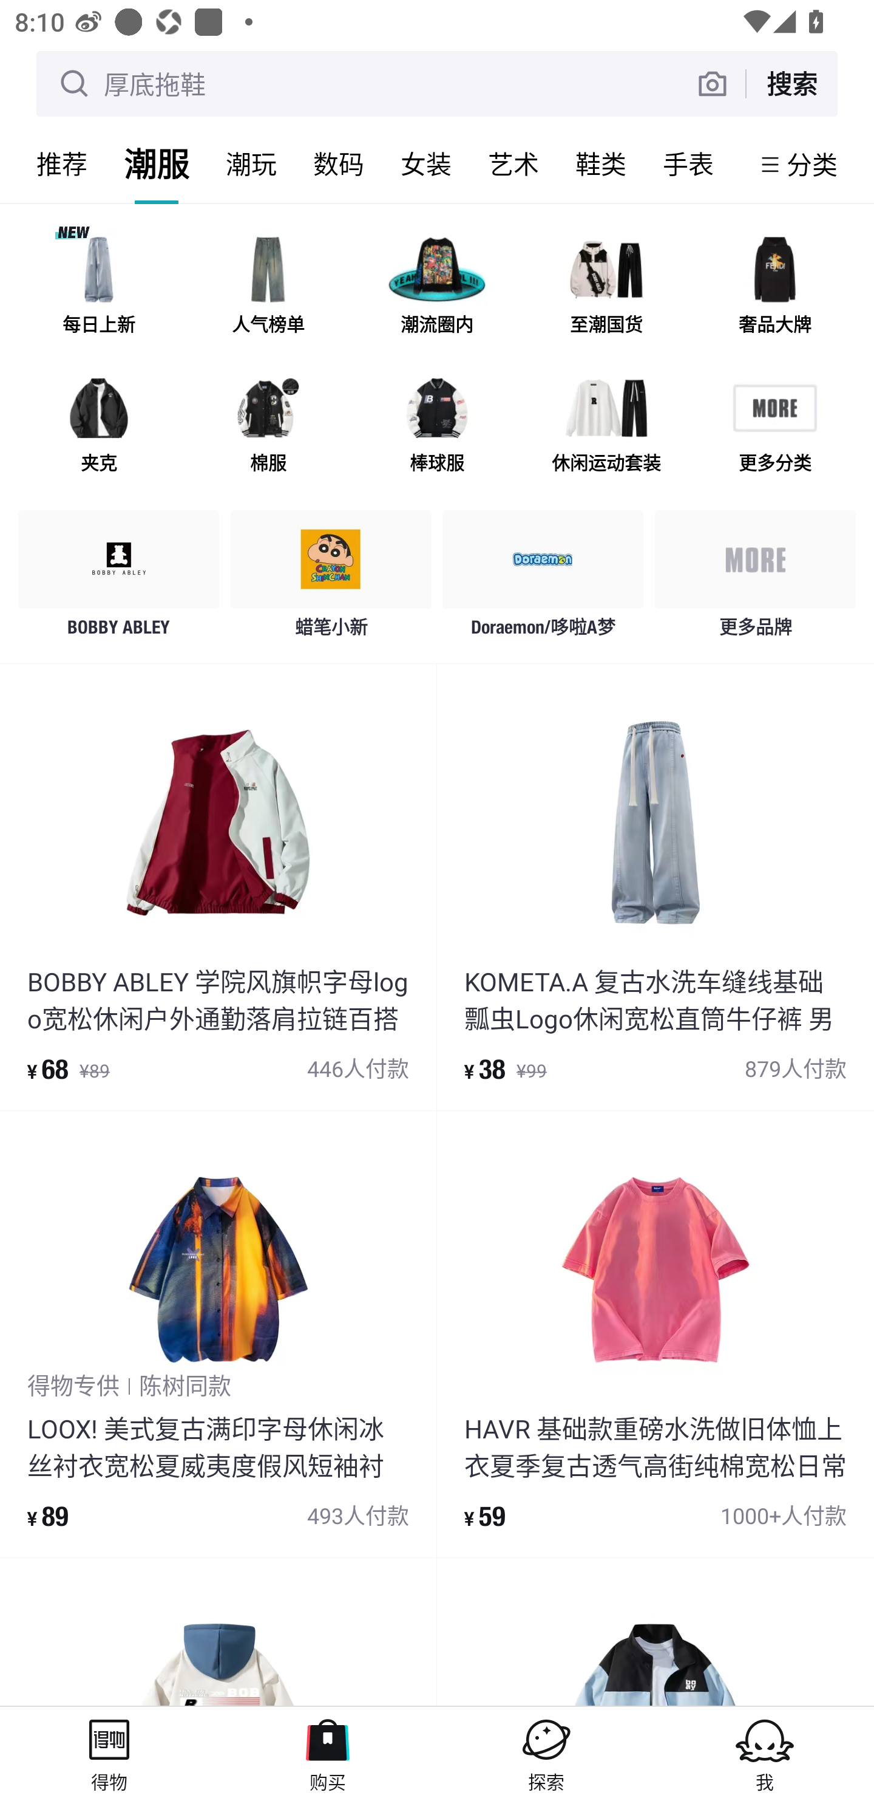 The image size is (874, 1798). What do you see at coordinates (331, 579) in the screenshot?
I see `蜡笔小新` at bounding box center [331, 579].